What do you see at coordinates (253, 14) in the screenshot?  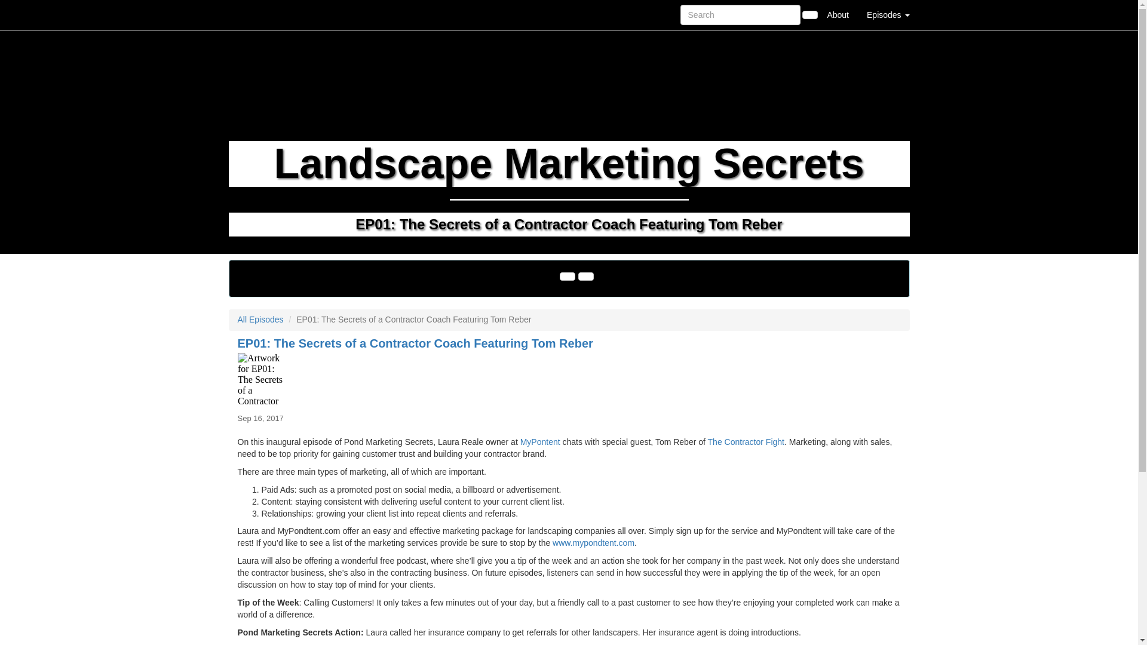 I see `Home Page` at bounding box center [253, 14].